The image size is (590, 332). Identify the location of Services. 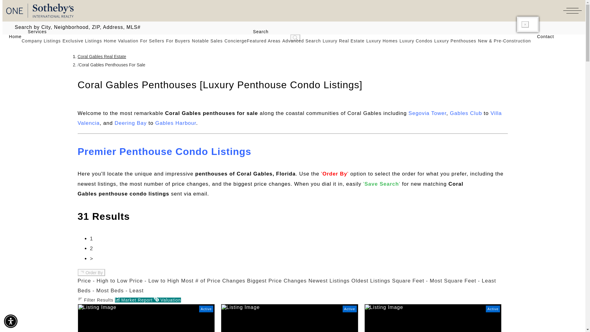
(34, 32).